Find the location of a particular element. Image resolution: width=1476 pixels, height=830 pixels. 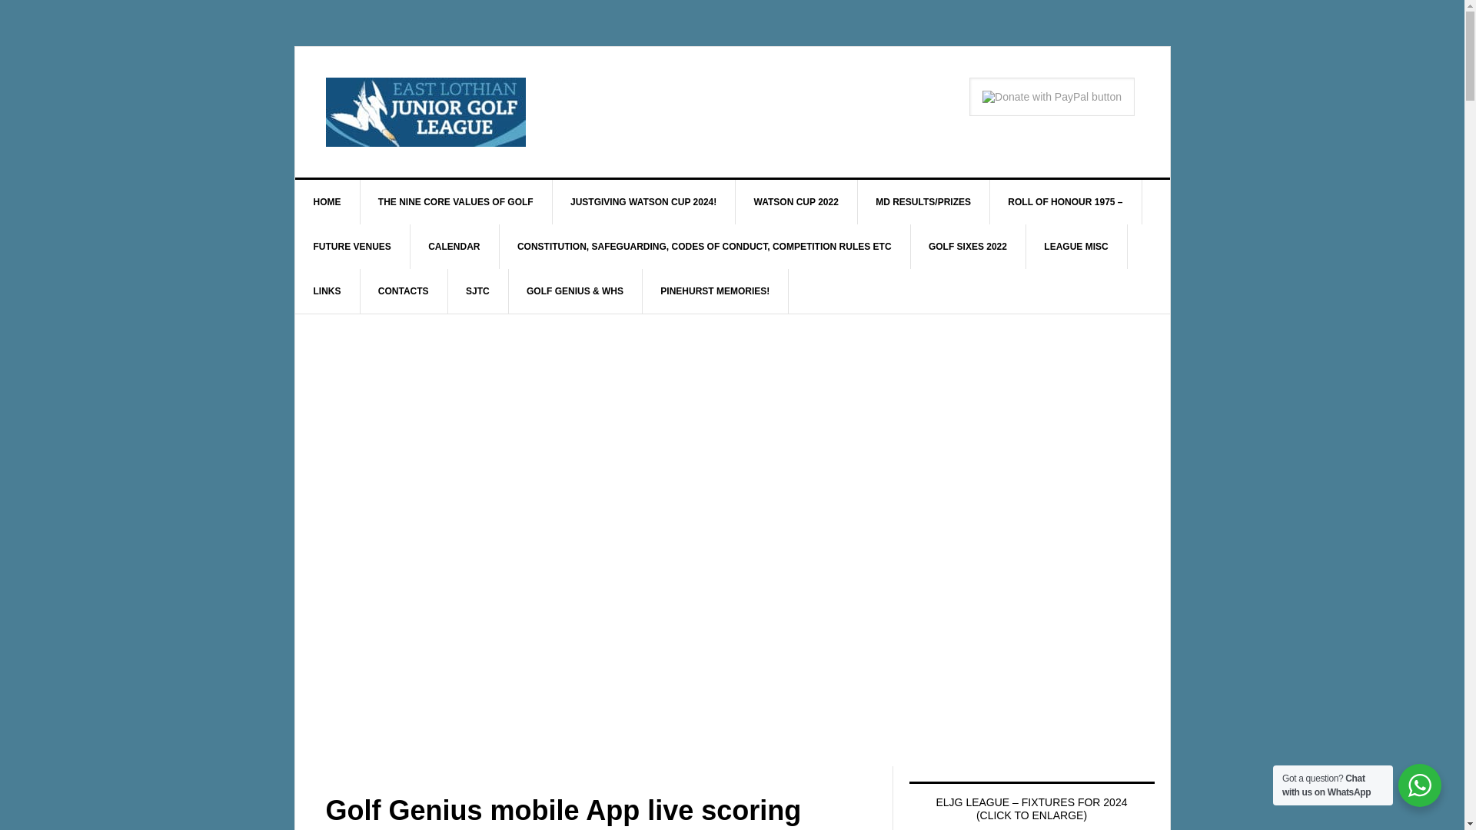

THE NINE CORE VALUES OF GOLF is located at coordinates (456, 201).